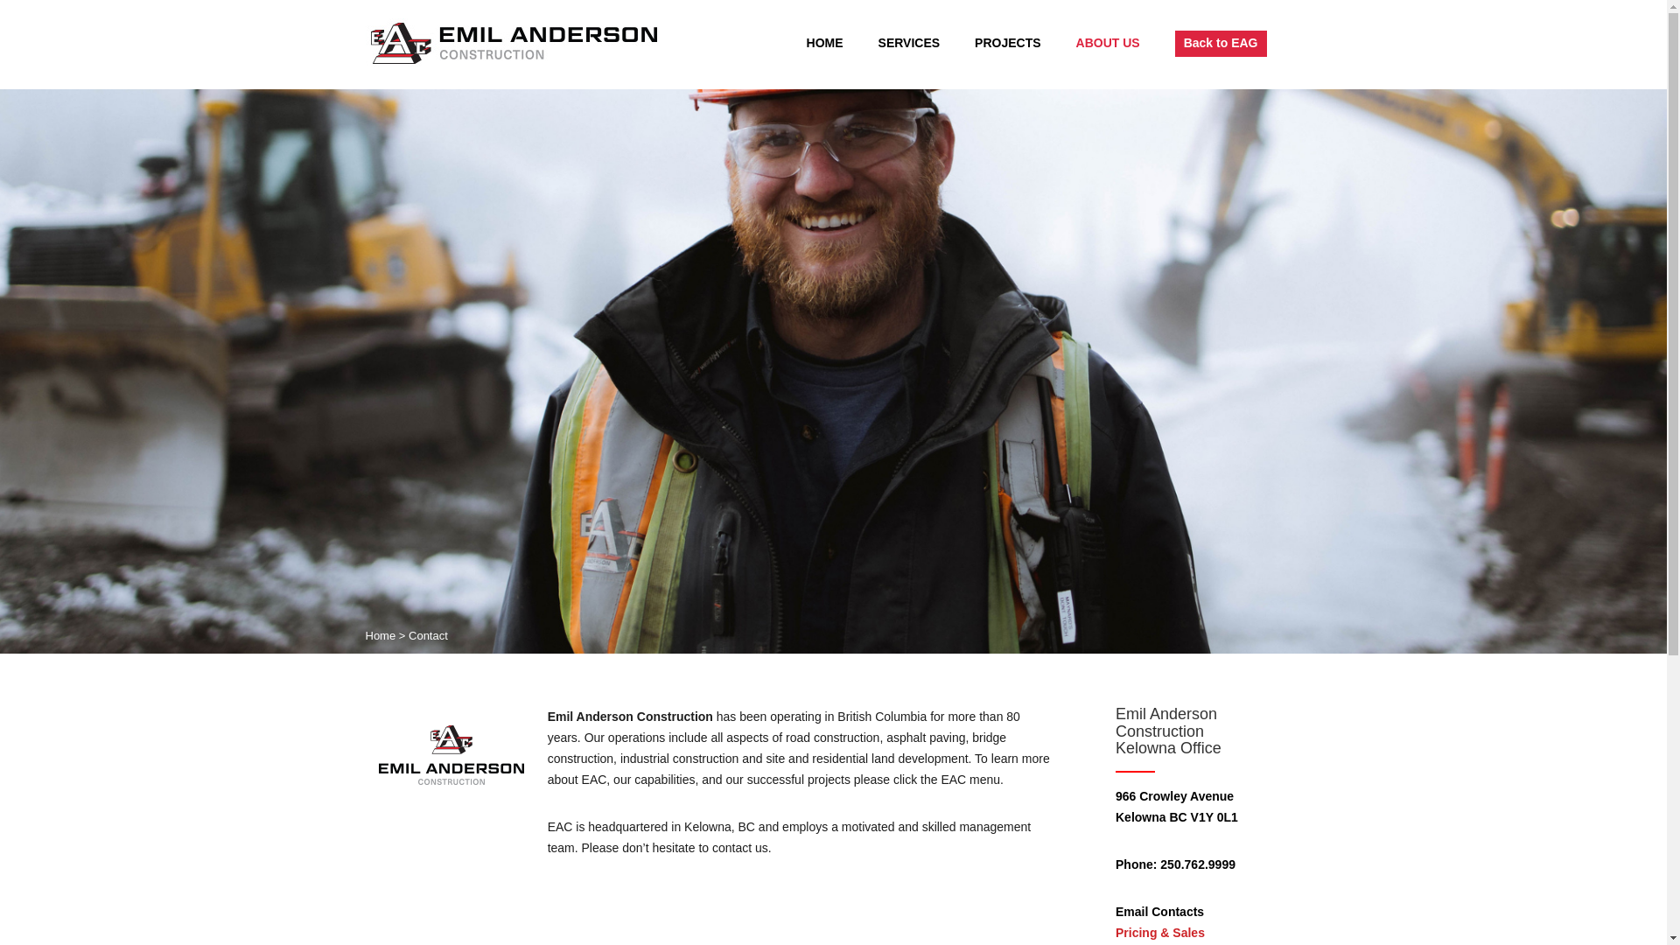 Image resolution: width=1680 pixels, height=945 pixels. What do you see at coordinates (381, 635) in the screenshot?
I see `Home` at bounding box center [381, 635].